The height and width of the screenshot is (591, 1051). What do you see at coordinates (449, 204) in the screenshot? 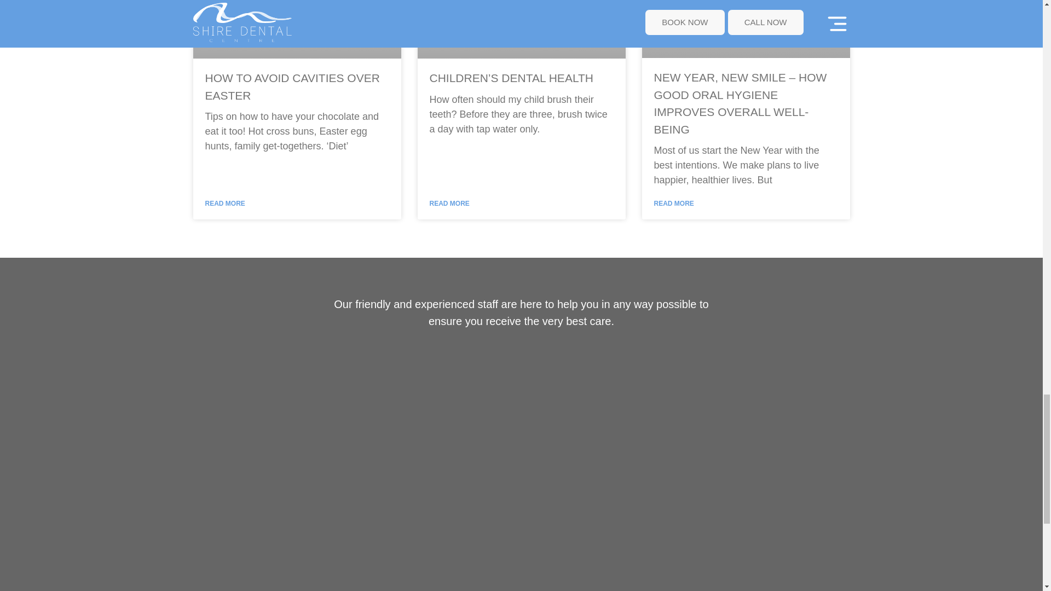
I see `READ MORE` at bounding box center [449, 204].